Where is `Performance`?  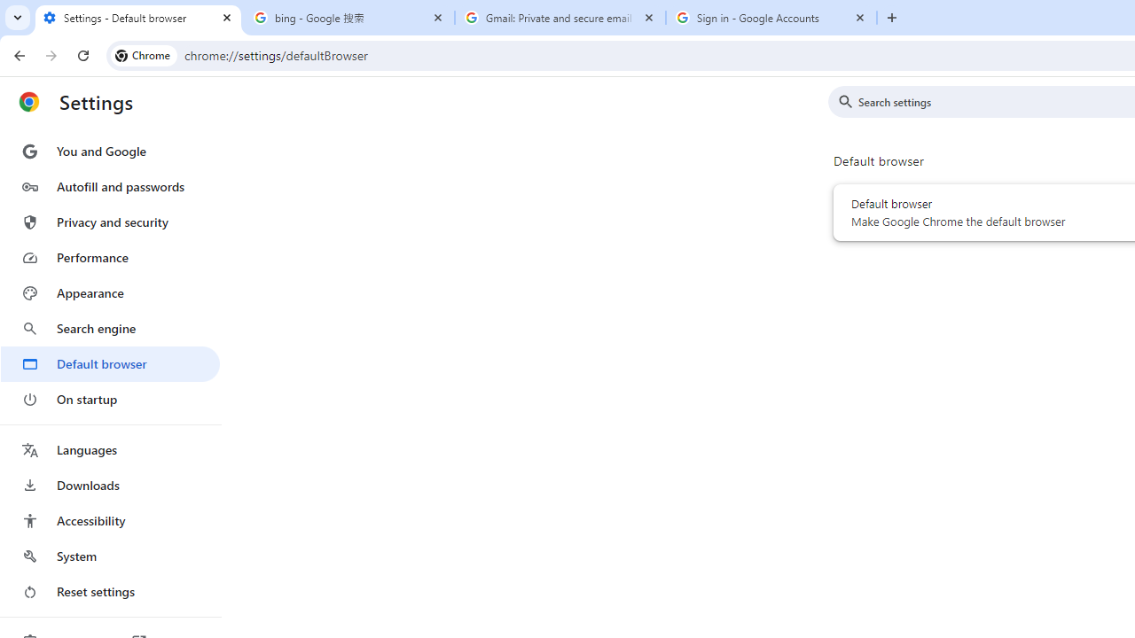 Performance is located at coordinates (110, 257).